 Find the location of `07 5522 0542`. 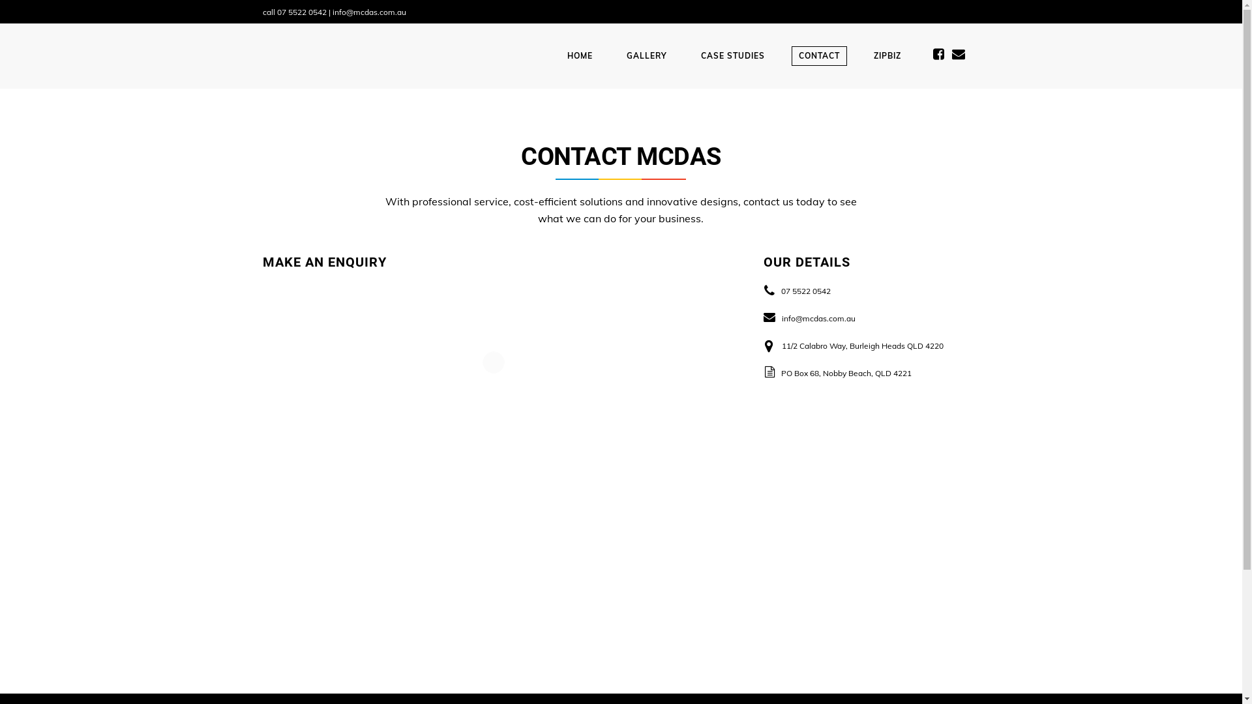

07 5522 0542 is located at coordinates (806, 291).